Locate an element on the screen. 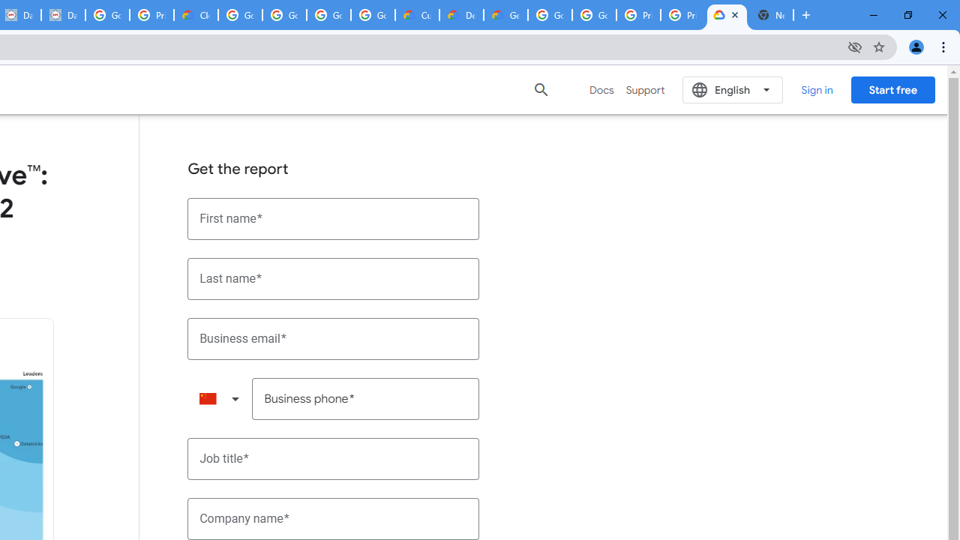 Image resolution: width=960 pixels, height=540 pixels. Last name* is located at coordinates (334, 279).